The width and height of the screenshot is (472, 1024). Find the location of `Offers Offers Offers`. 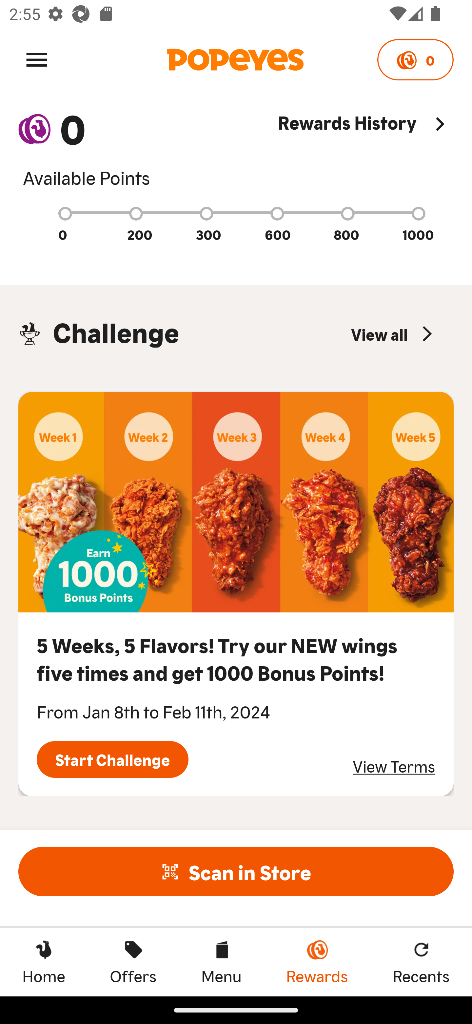

Offers Offers Offers is located at coordinates (133, 962).